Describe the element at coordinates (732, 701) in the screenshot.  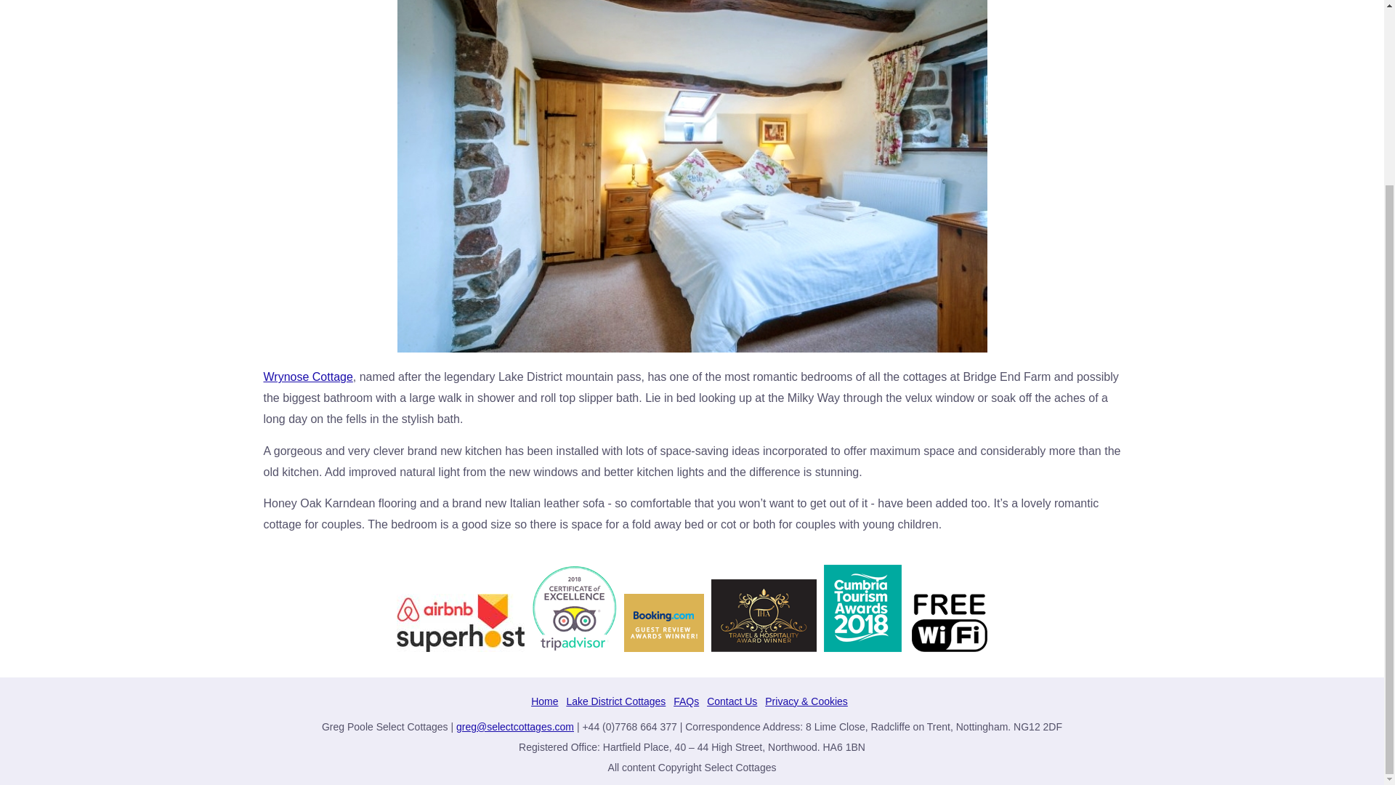
I see `Contact Us` at that location.